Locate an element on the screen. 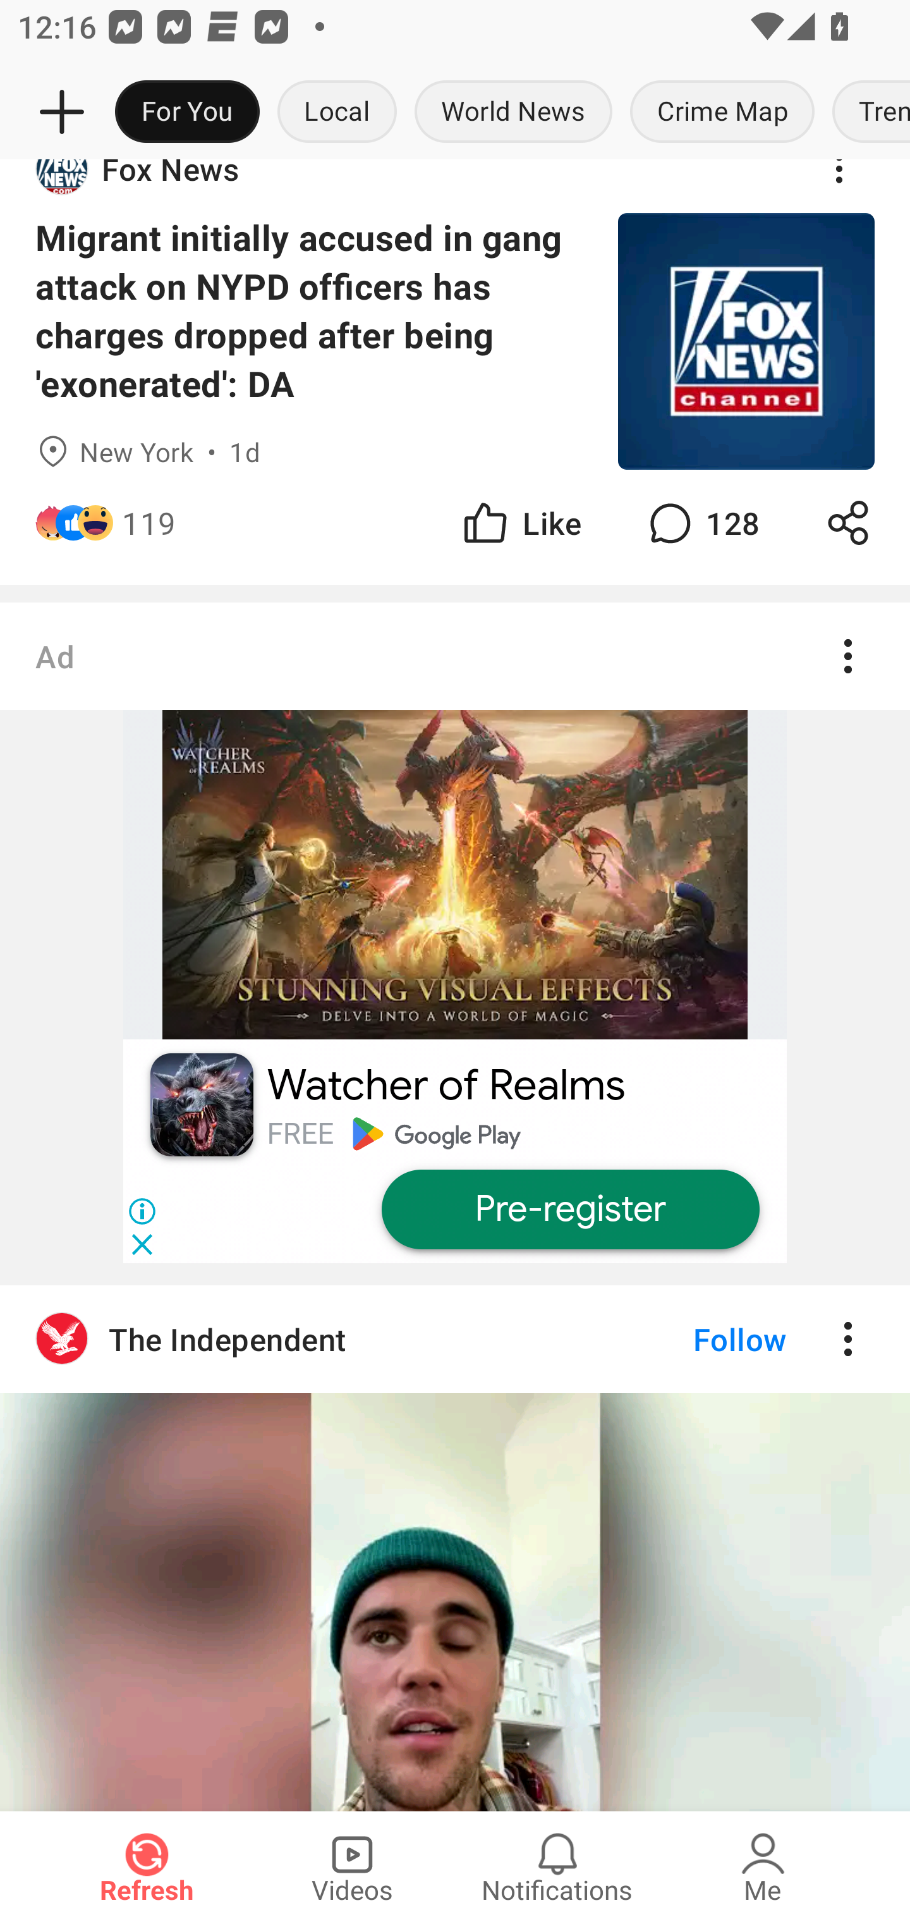  World News is located at coordinates (513, 113).